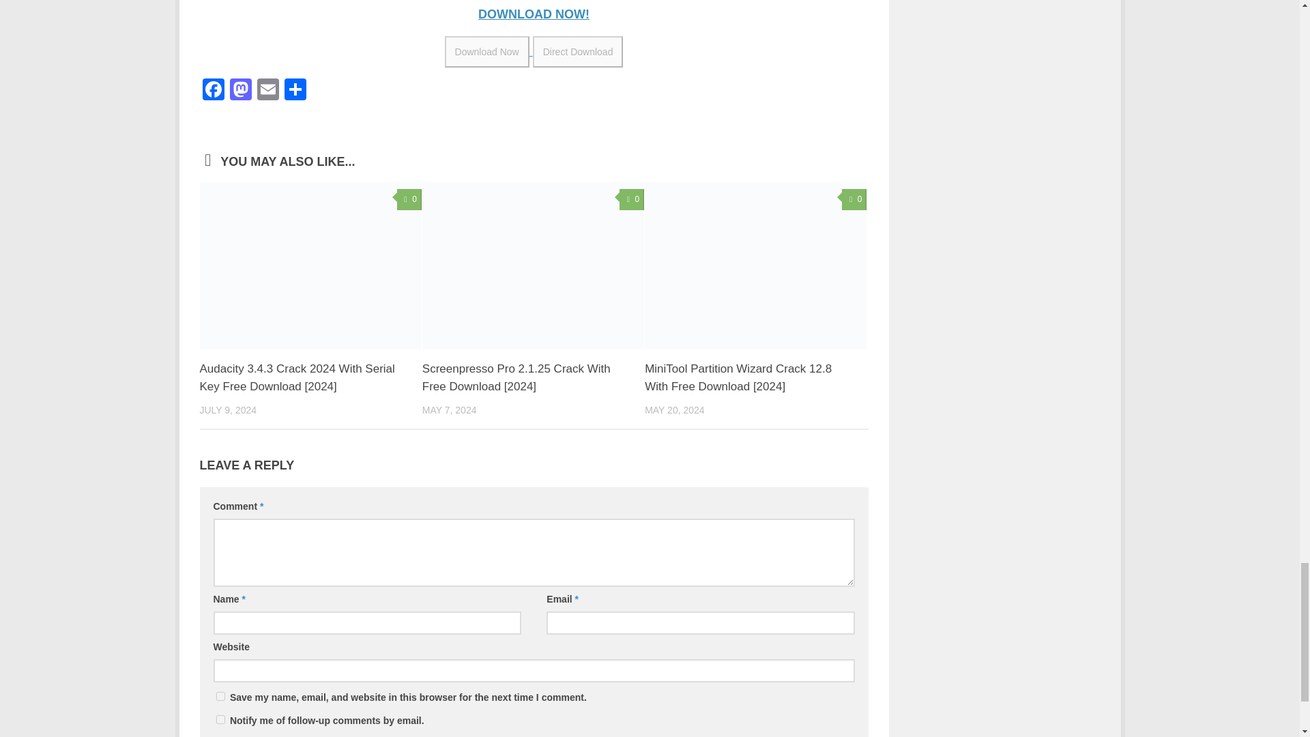 This screenshot has width=1310, height=737. Describe the element at coordinates (267, 91) in the screenshot. I see `Email` at that location.